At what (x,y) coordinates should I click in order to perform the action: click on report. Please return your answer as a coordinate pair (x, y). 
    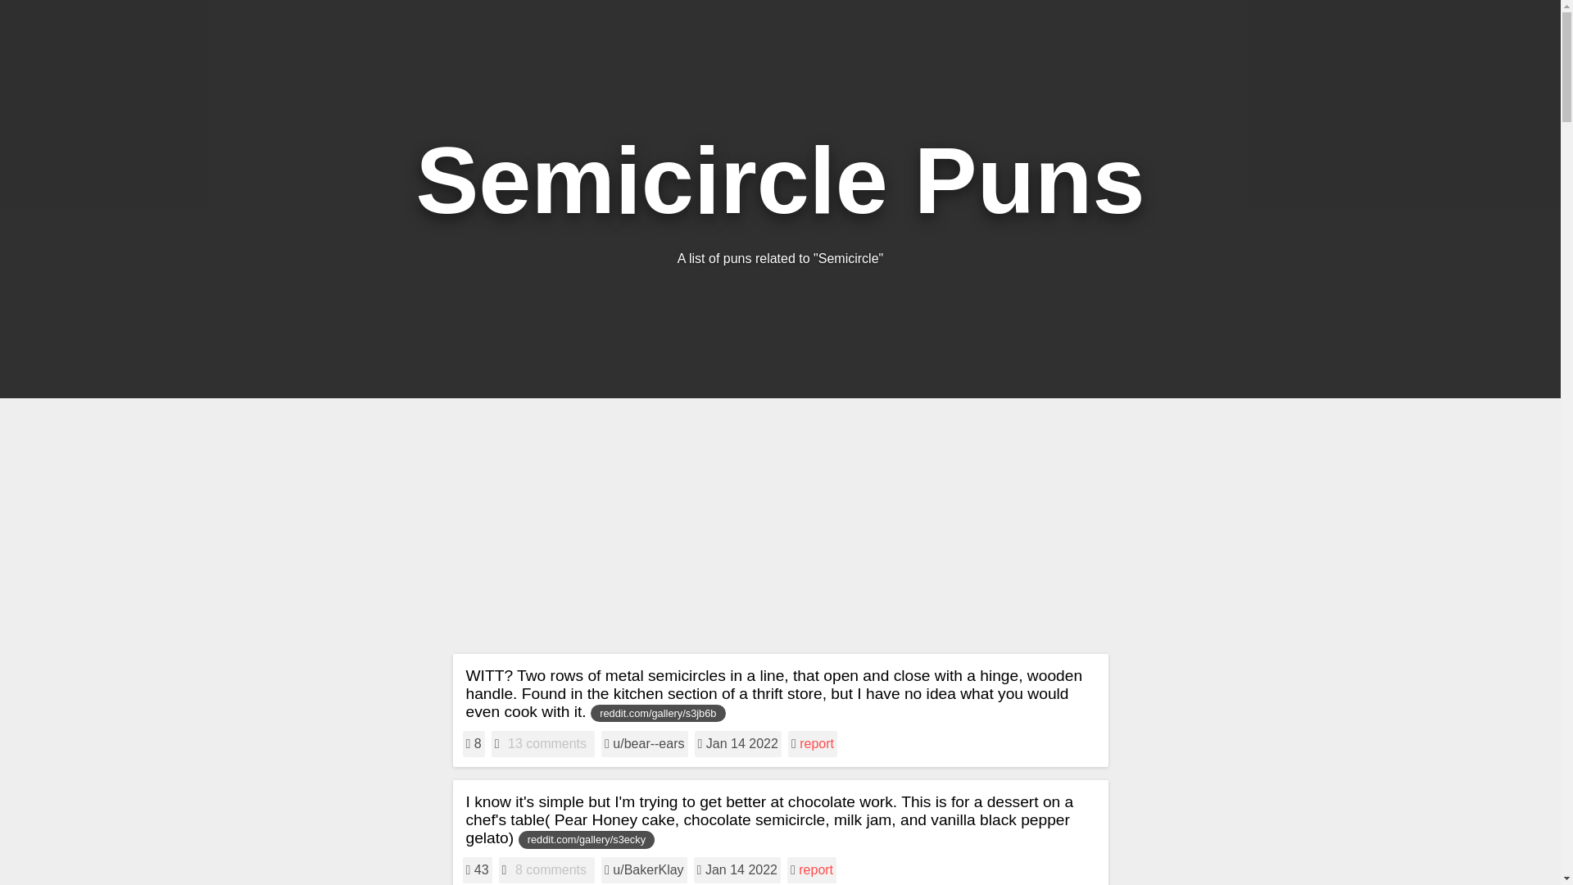
    Looking at the image, I should click on (816, 870).